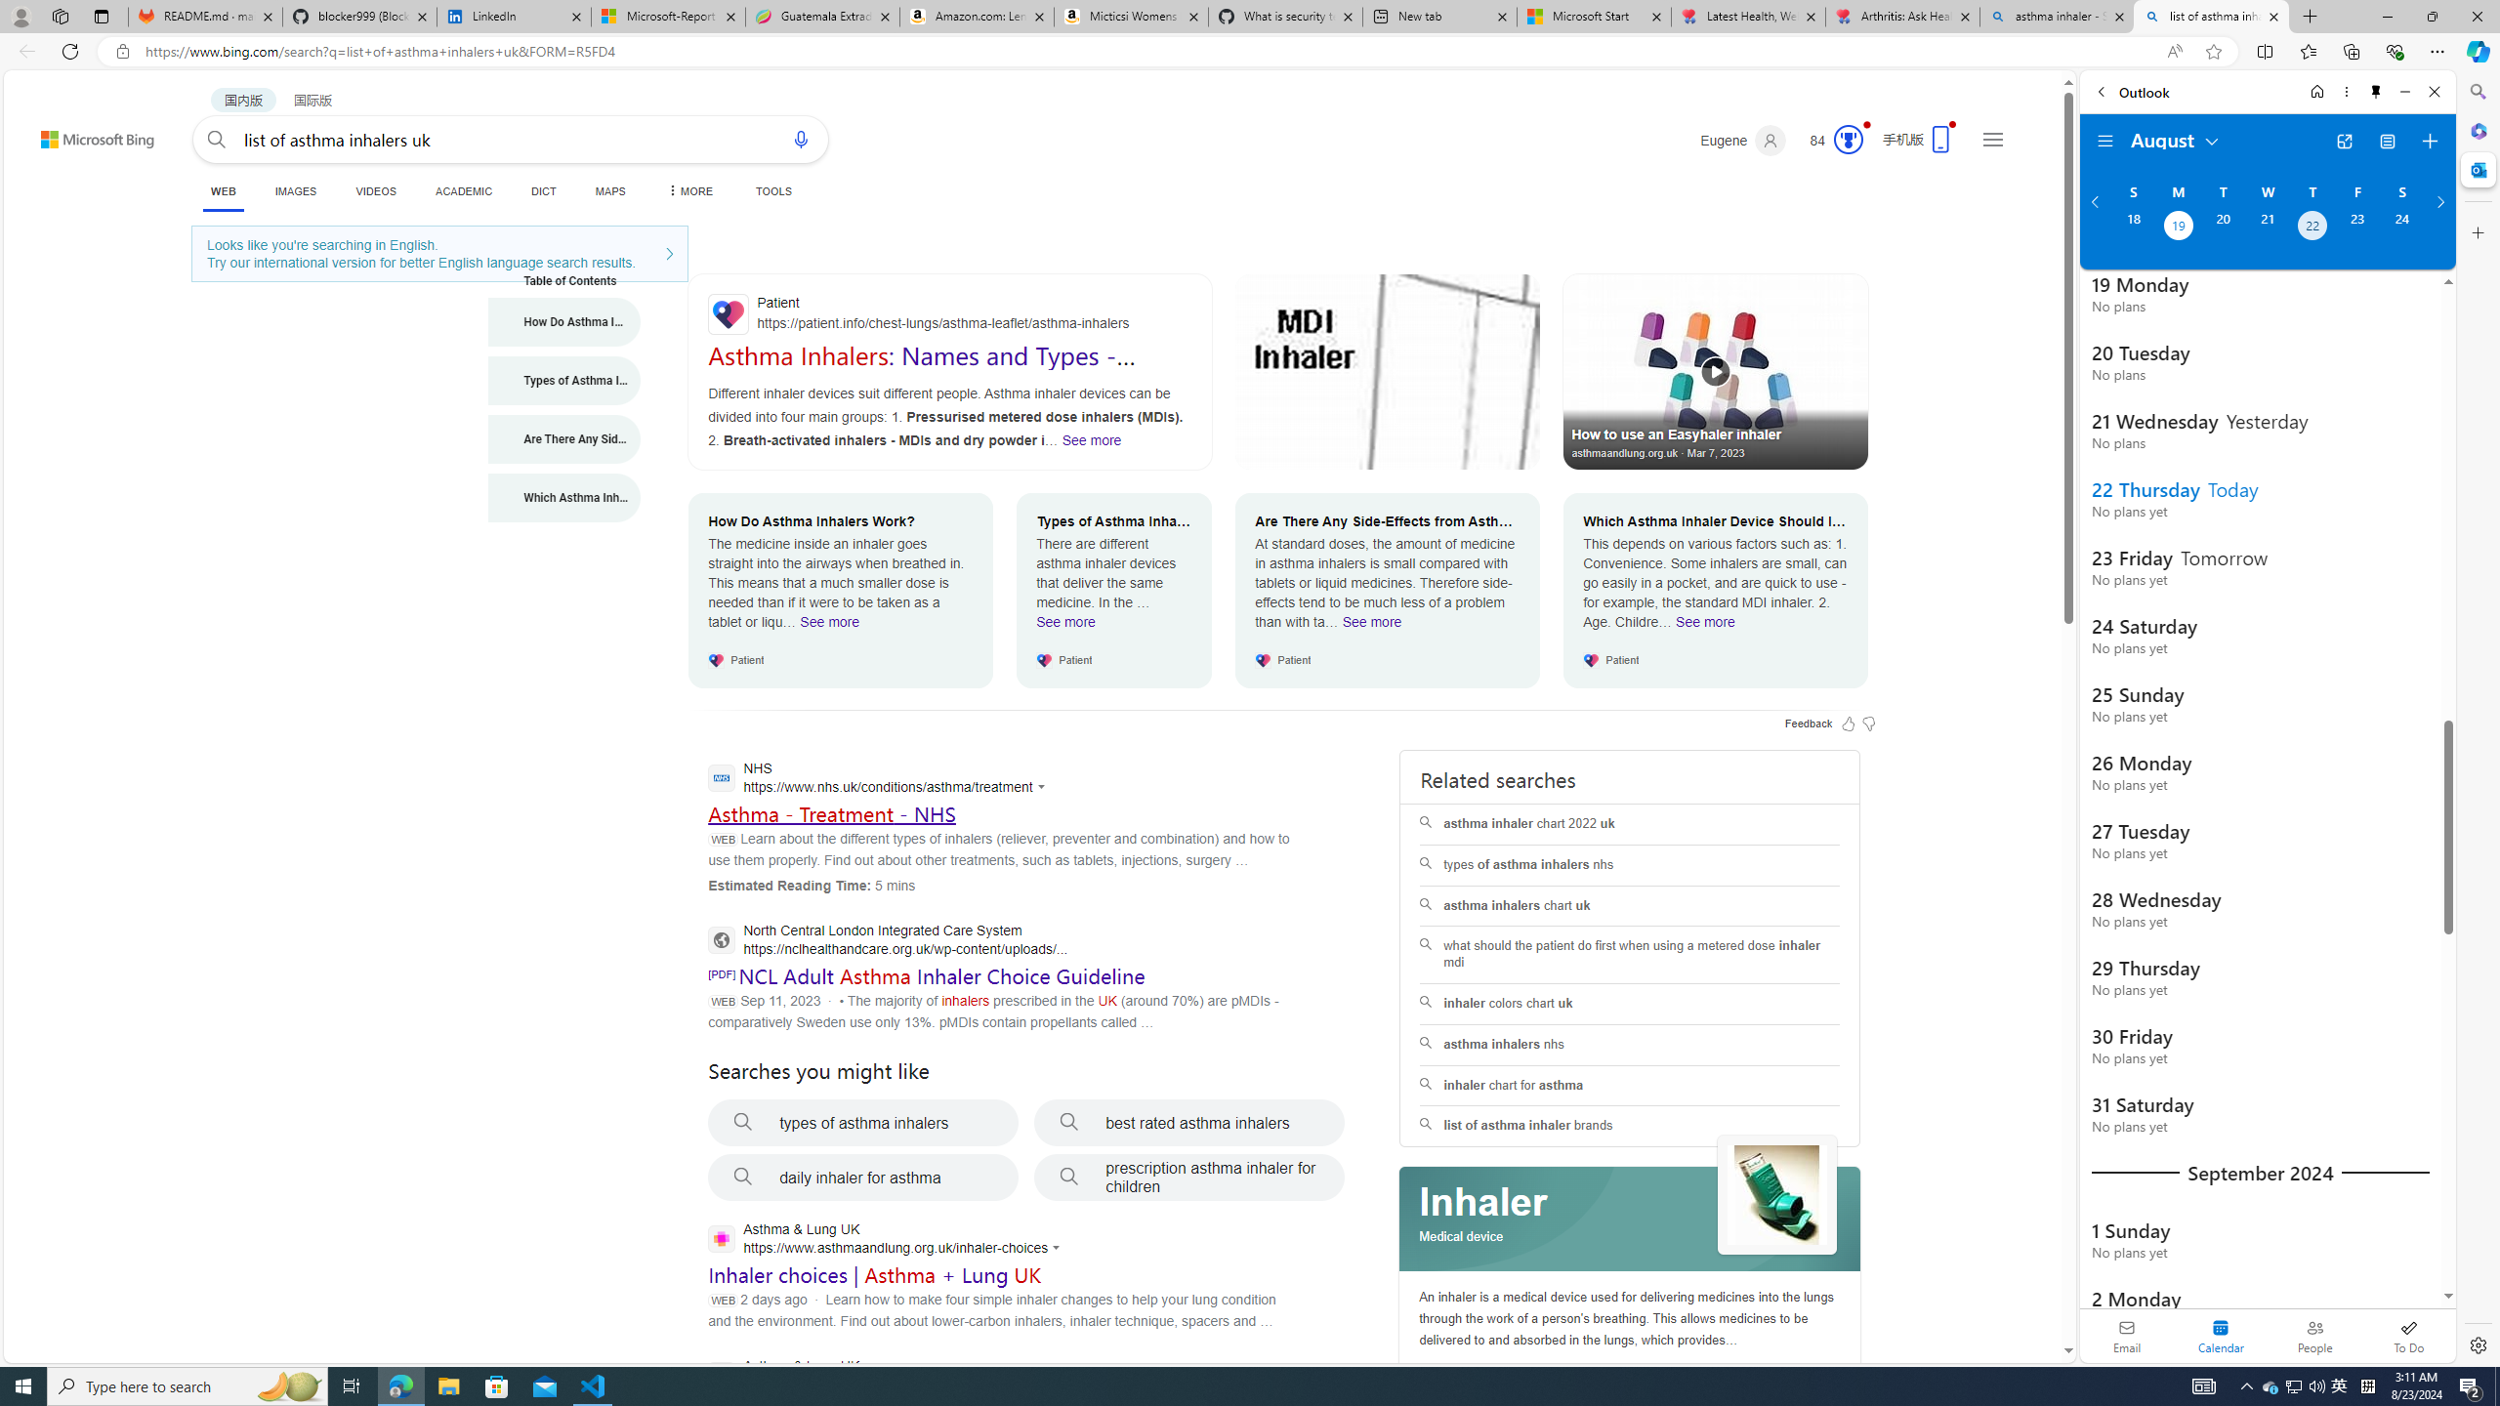  What do you see at coordinates (1994, 1293) in the screenshot?
I see `AutomationID: mfa_root` at bounding box center [1994, 1293].